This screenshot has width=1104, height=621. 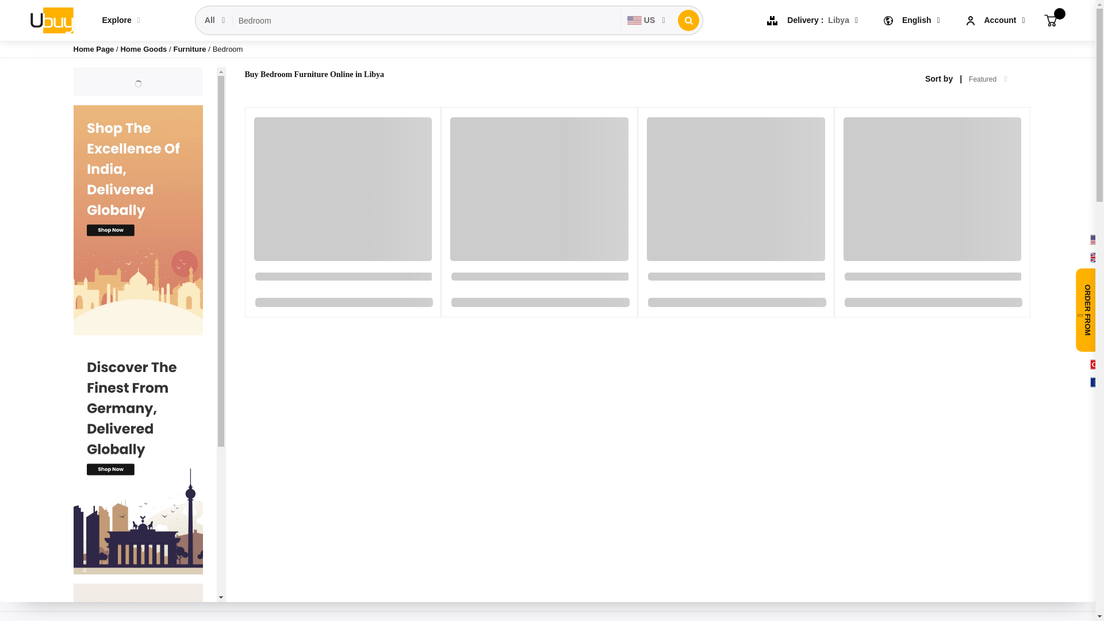 What do you see at coordinates (94, 48) in the screenshot?
I see `Home Page` at bounding box center [94, 48].